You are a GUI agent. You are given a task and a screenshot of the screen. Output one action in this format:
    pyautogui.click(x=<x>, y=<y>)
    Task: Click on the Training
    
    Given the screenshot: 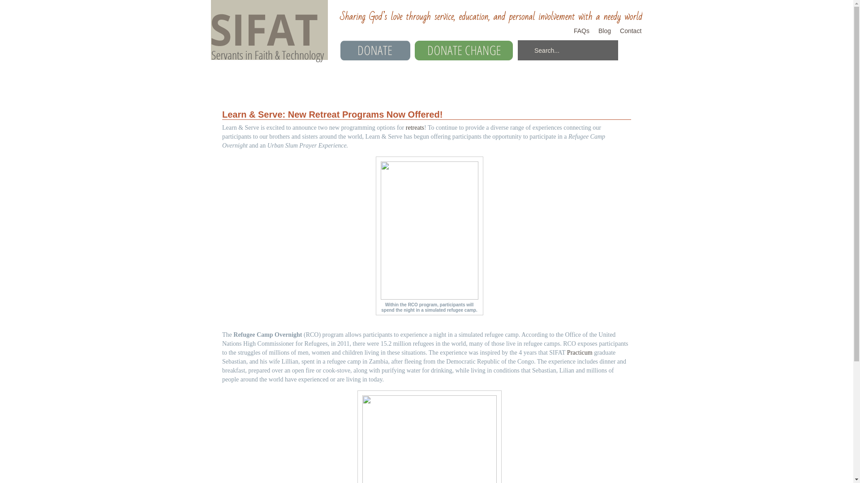 What is the action you would take?
    pyautogui.click(x=309, y=83)
    